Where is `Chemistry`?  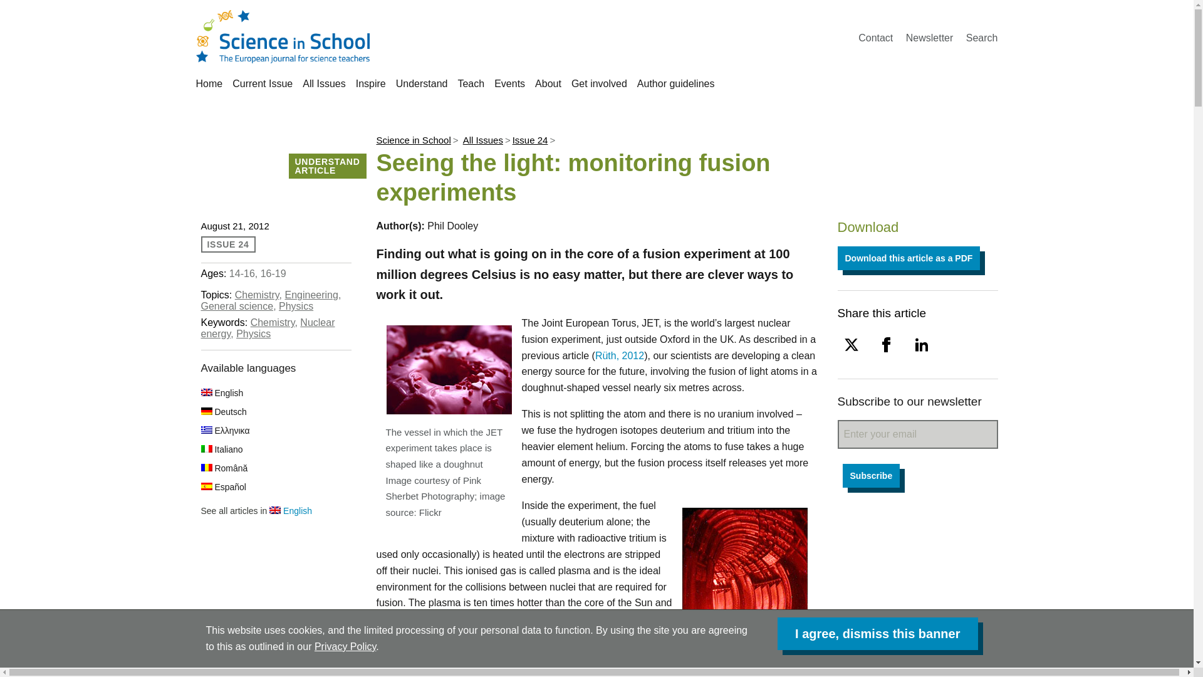
Chemistry is located at coordinates (257, 295).